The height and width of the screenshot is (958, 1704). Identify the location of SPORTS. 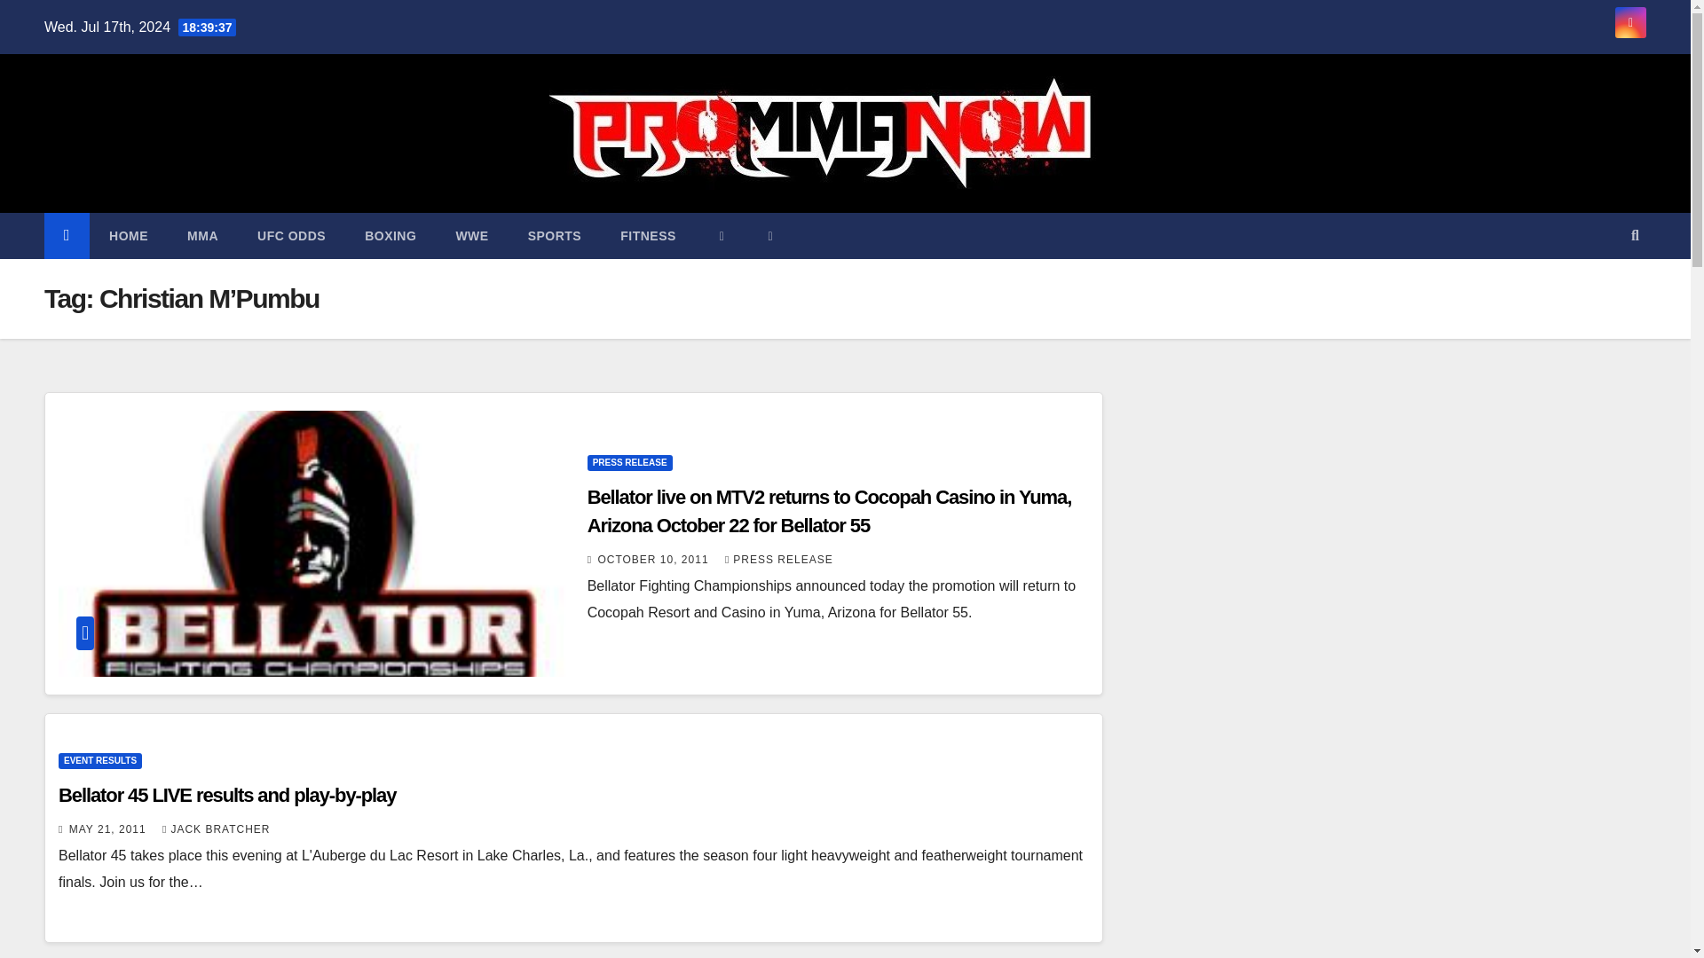
(554, 235).